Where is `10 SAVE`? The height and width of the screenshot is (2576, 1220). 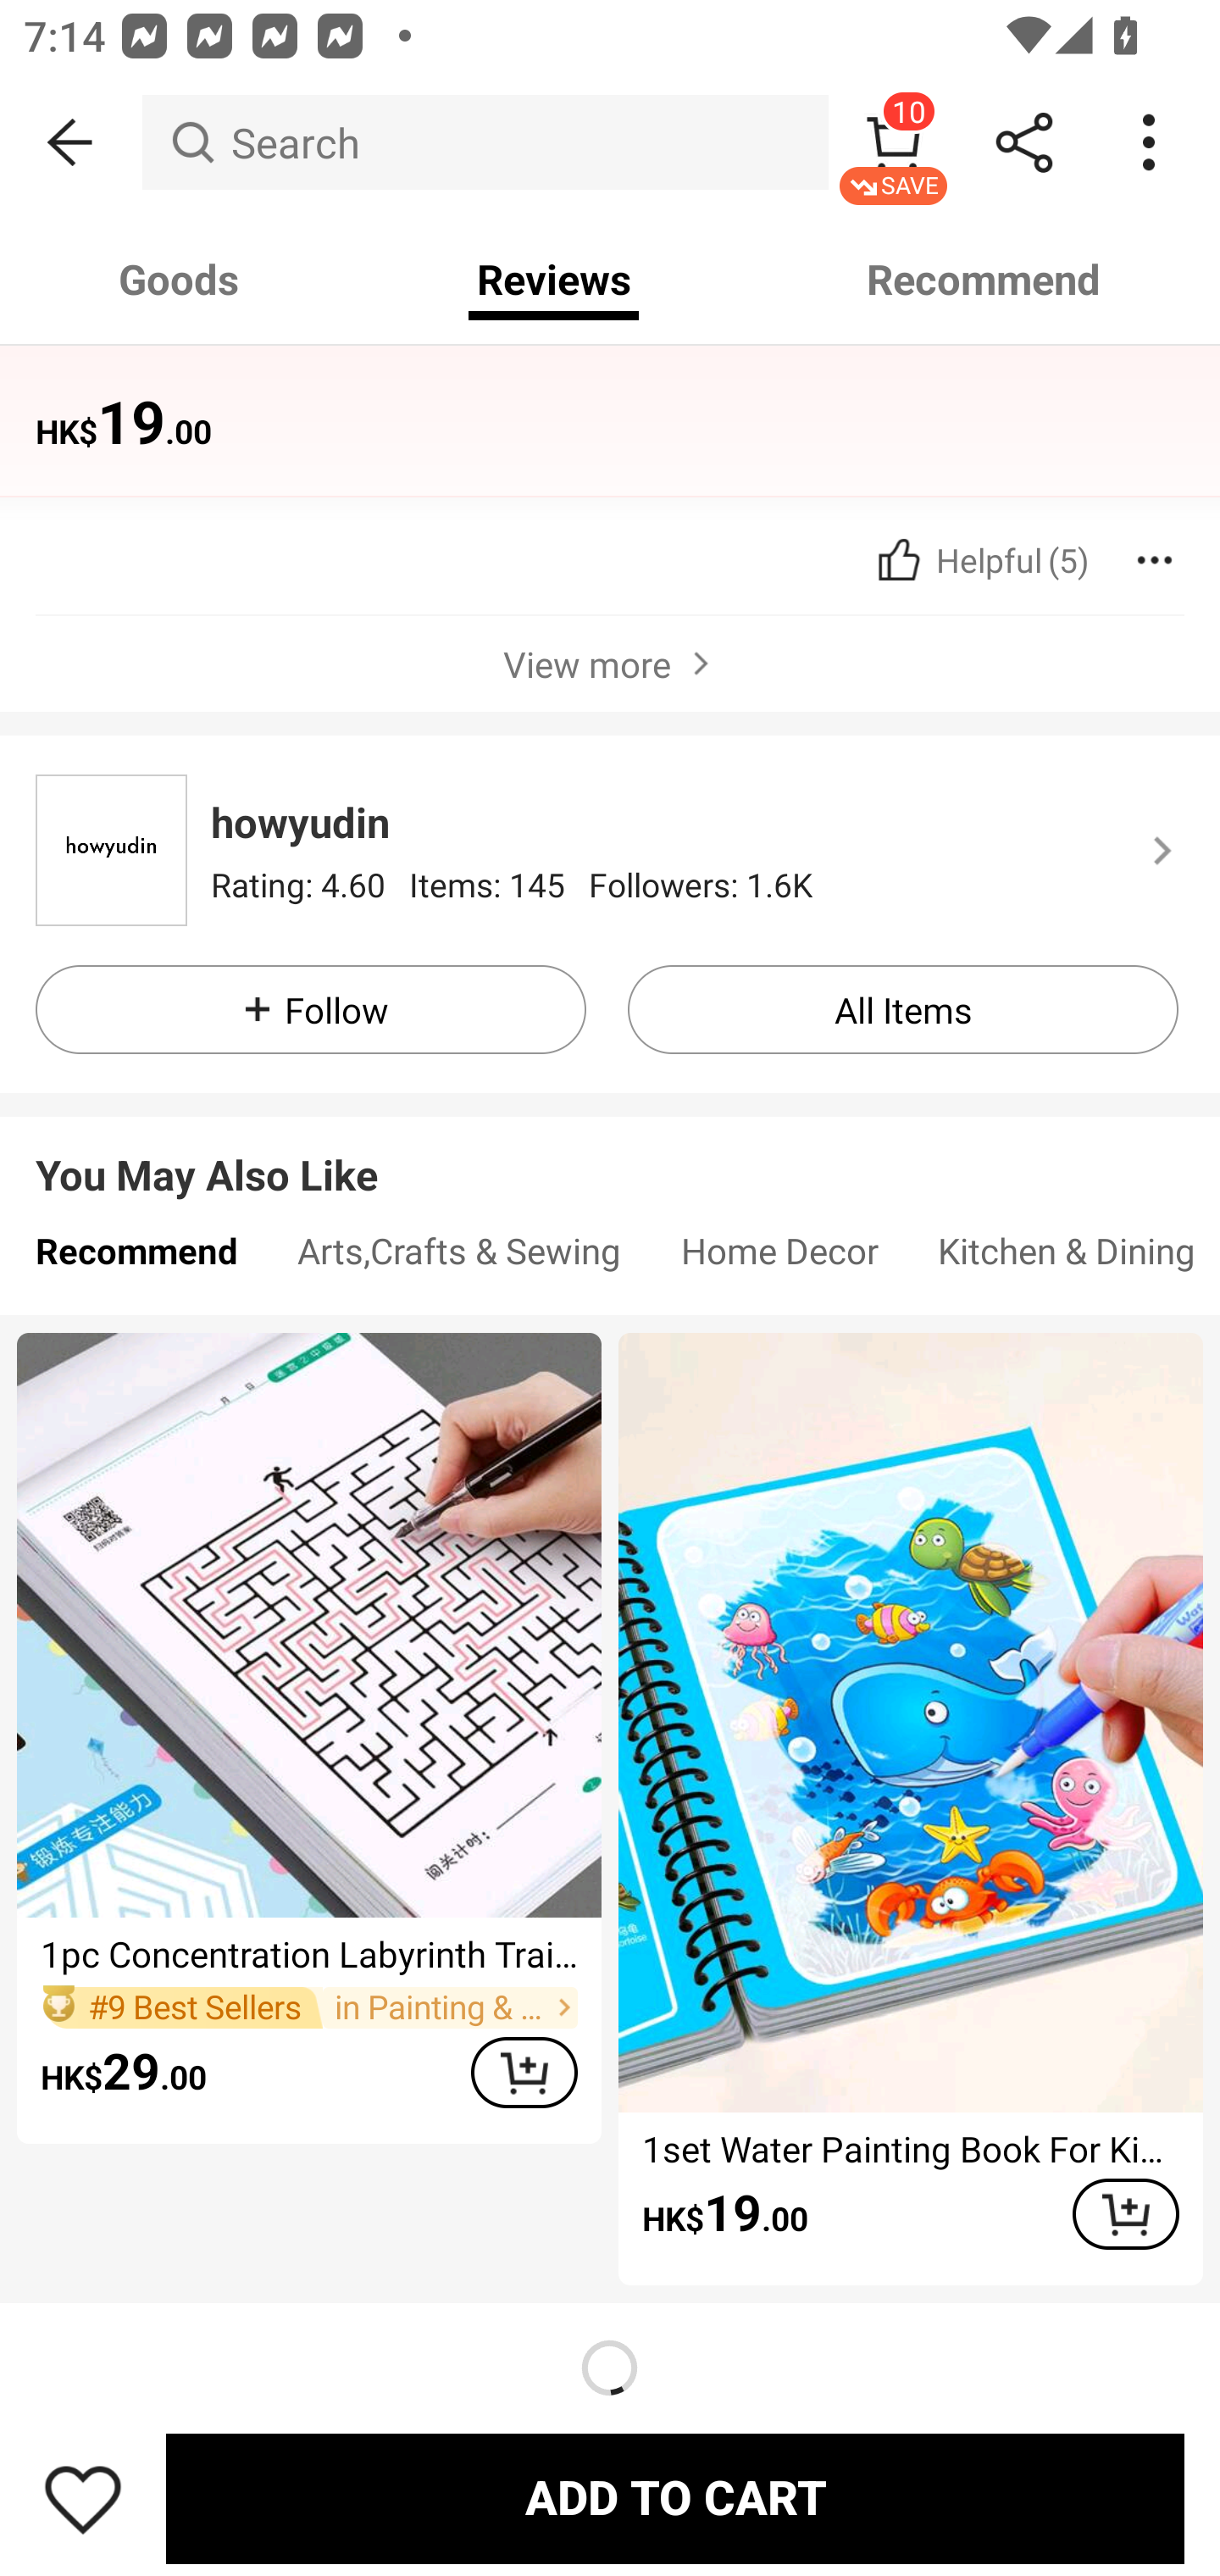
10 SAVE is located at coordinates (893, 142).